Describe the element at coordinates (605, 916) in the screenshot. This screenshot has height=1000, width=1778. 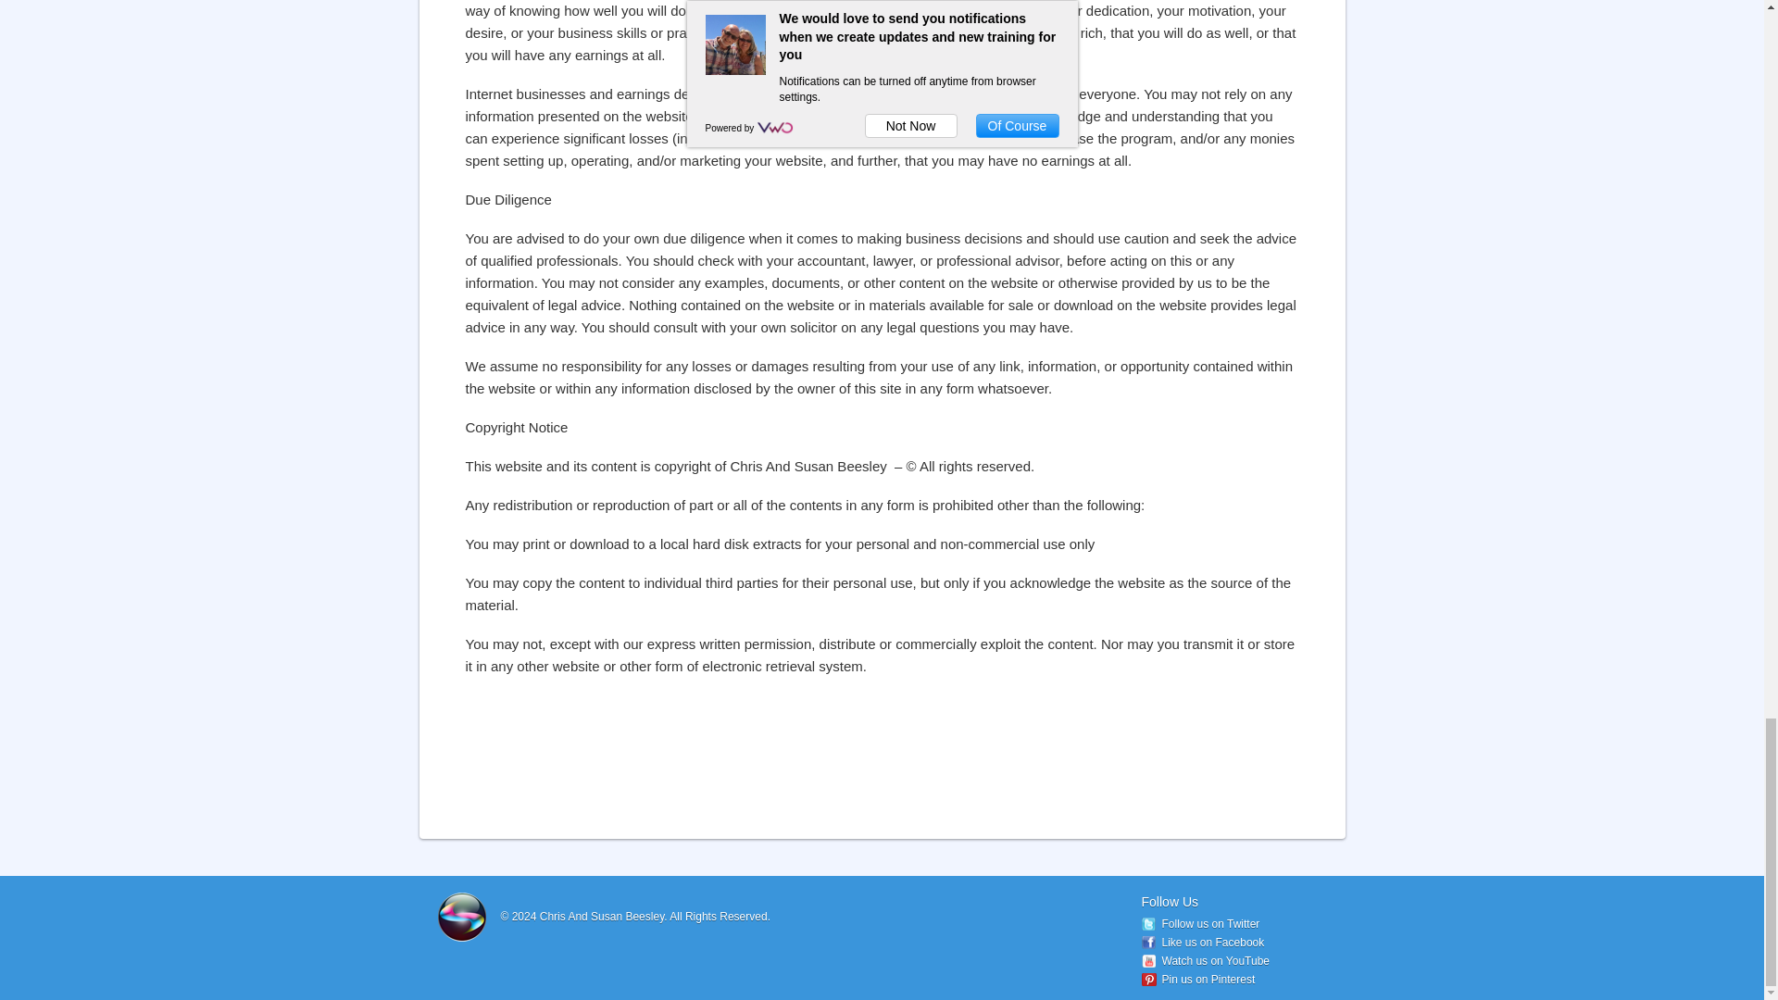
I see `Chris And Susan Beesley` at that location.